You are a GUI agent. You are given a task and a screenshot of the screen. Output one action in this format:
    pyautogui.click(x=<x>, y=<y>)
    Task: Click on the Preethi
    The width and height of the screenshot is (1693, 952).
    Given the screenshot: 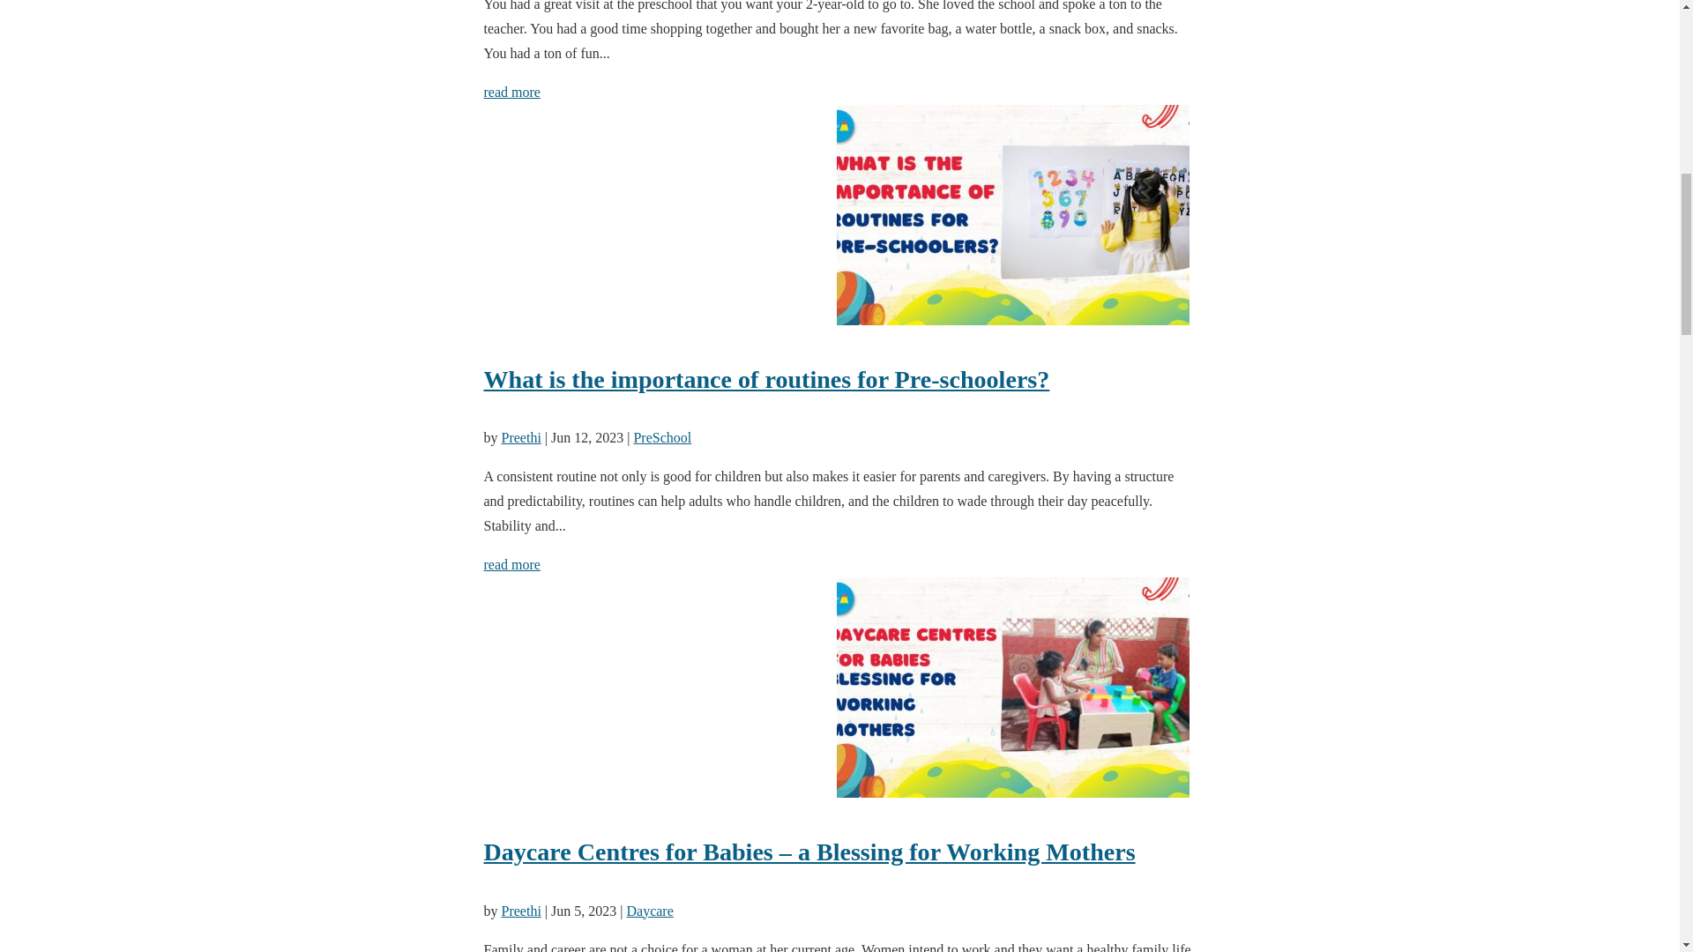 What is the action you would take?
    pyautogui.click(x=520, y=911)
    